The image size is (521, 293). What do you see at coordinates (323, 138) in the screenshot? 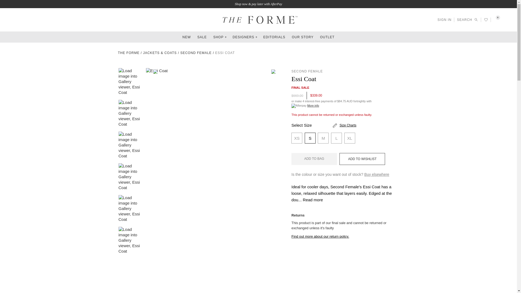
I see `M` at bounding box center [323, 138].